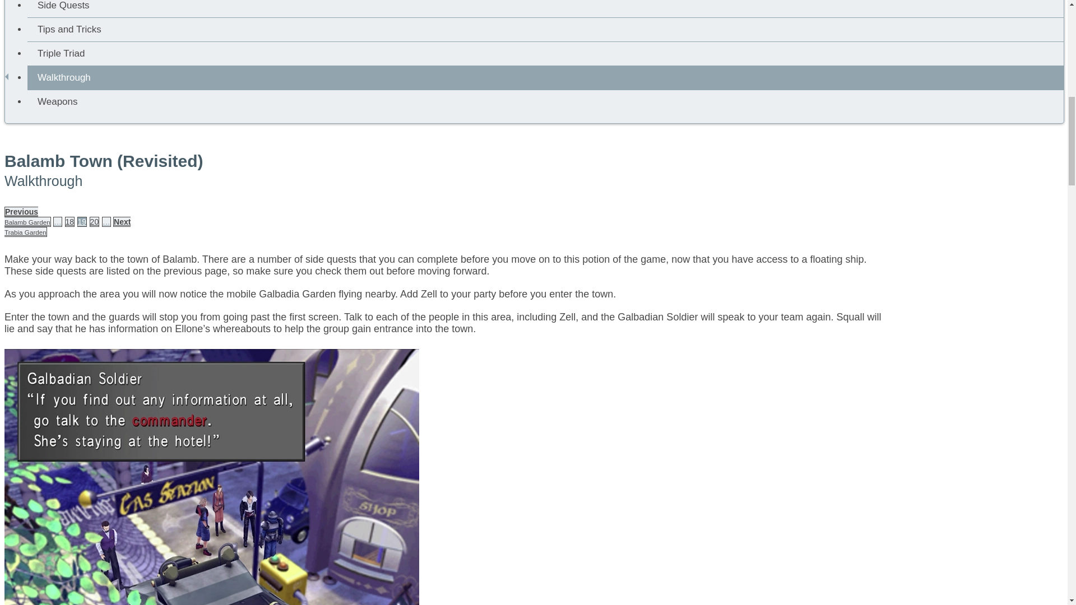 The height and width of the screenshot is (605, 1076). I want to click on 18, so click(27, 217).